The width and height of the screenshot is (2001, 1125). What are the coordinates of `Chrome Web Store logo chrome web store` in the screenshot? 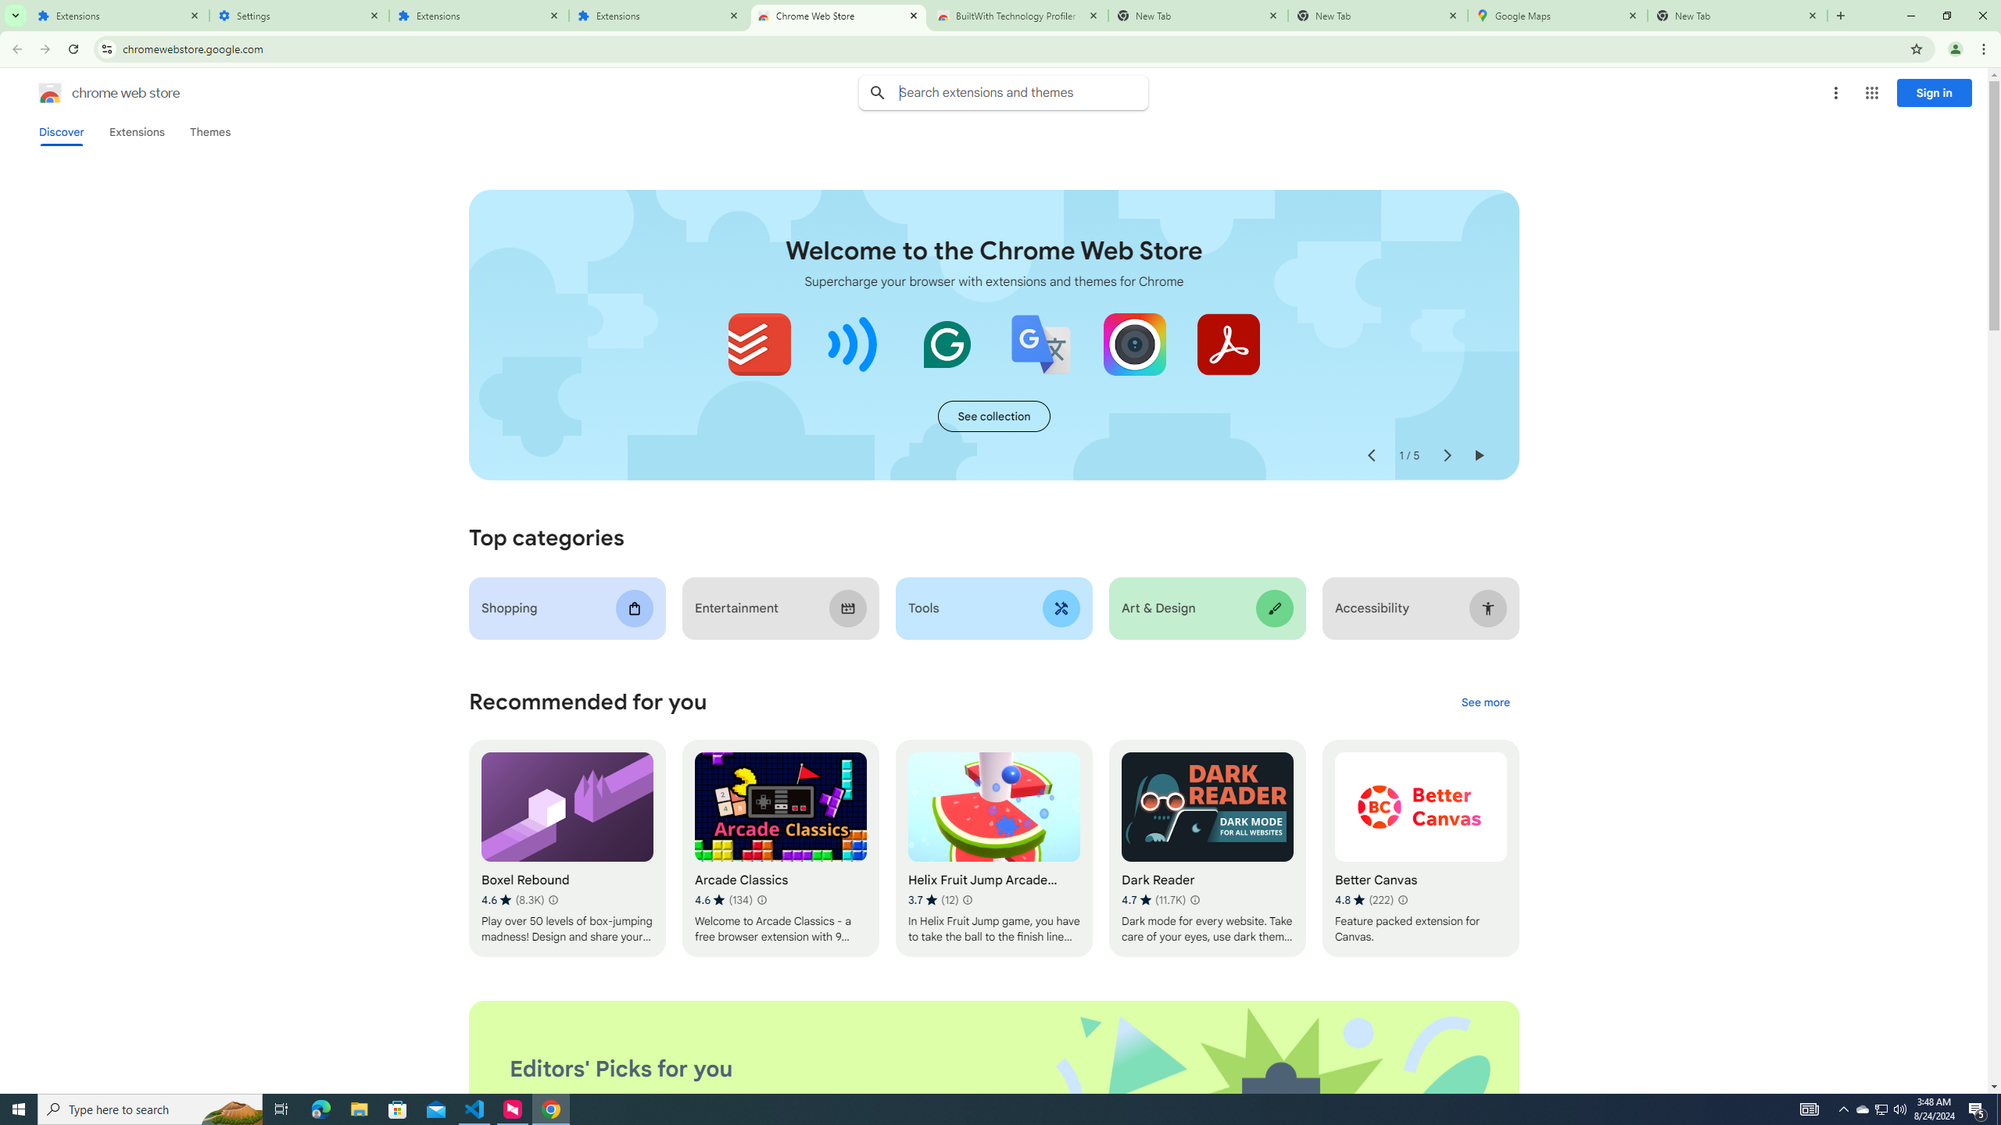 It's located at (92, 93).